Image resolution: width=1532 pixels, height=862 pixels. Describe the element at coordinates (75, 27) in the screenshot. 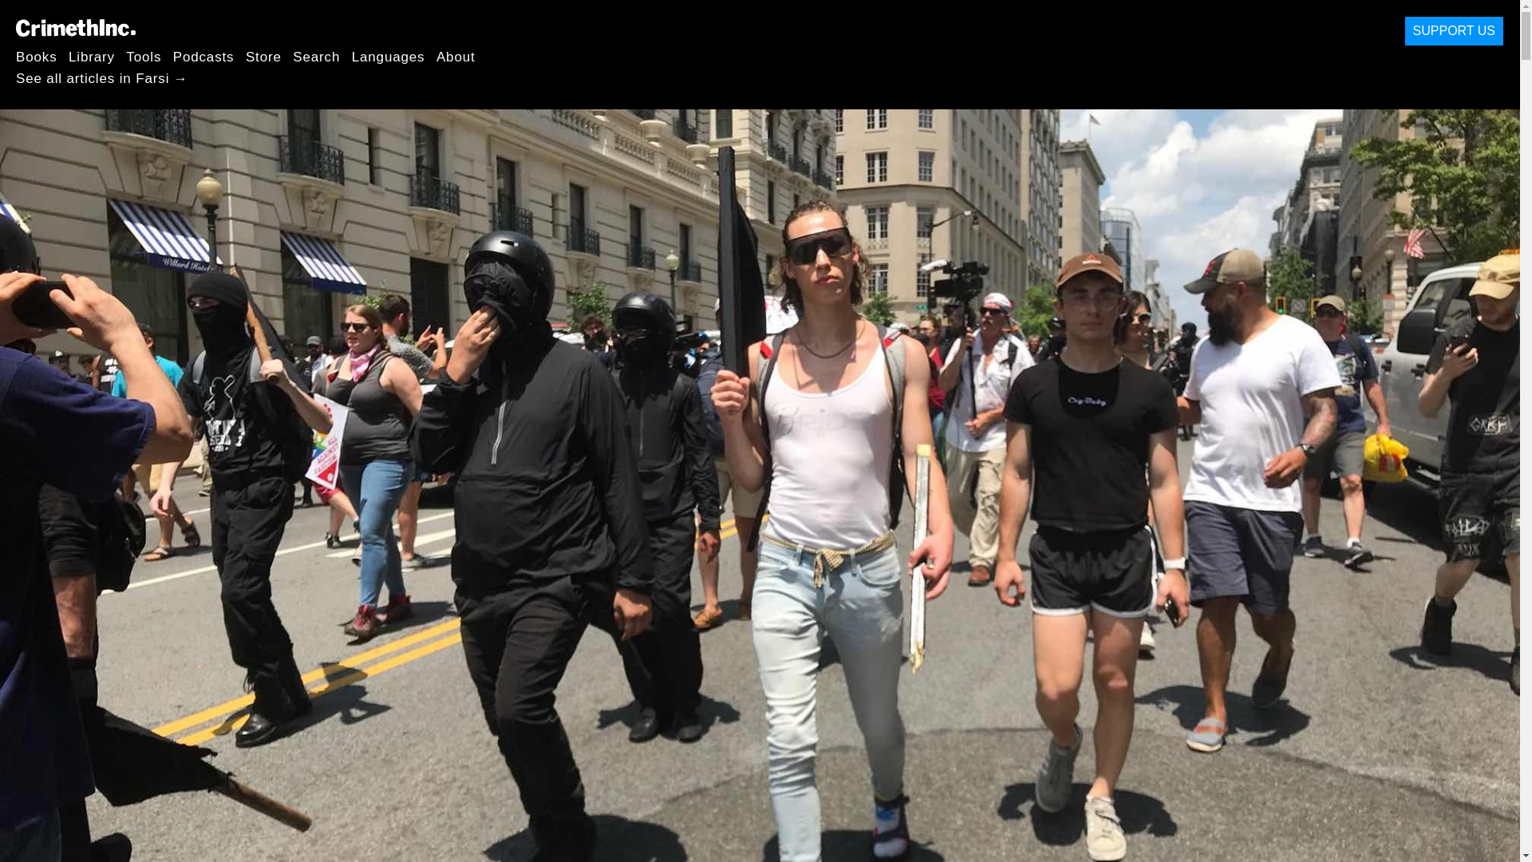

I see `CrimethInc.` at that location.